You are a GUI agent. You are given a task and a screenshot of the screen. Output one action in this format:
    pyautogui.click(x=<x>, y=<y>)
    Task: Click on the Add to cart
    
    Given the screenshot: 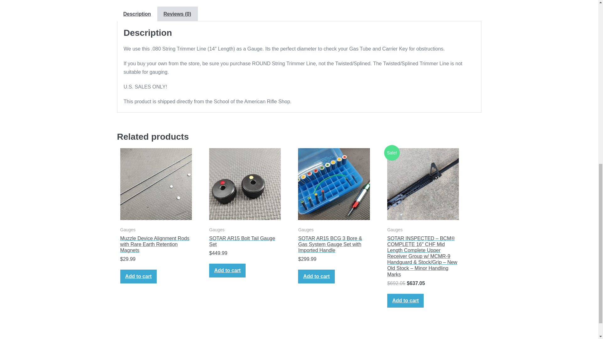 What is the action you would take?
    pyautogui.click(x=316, y=276)
    